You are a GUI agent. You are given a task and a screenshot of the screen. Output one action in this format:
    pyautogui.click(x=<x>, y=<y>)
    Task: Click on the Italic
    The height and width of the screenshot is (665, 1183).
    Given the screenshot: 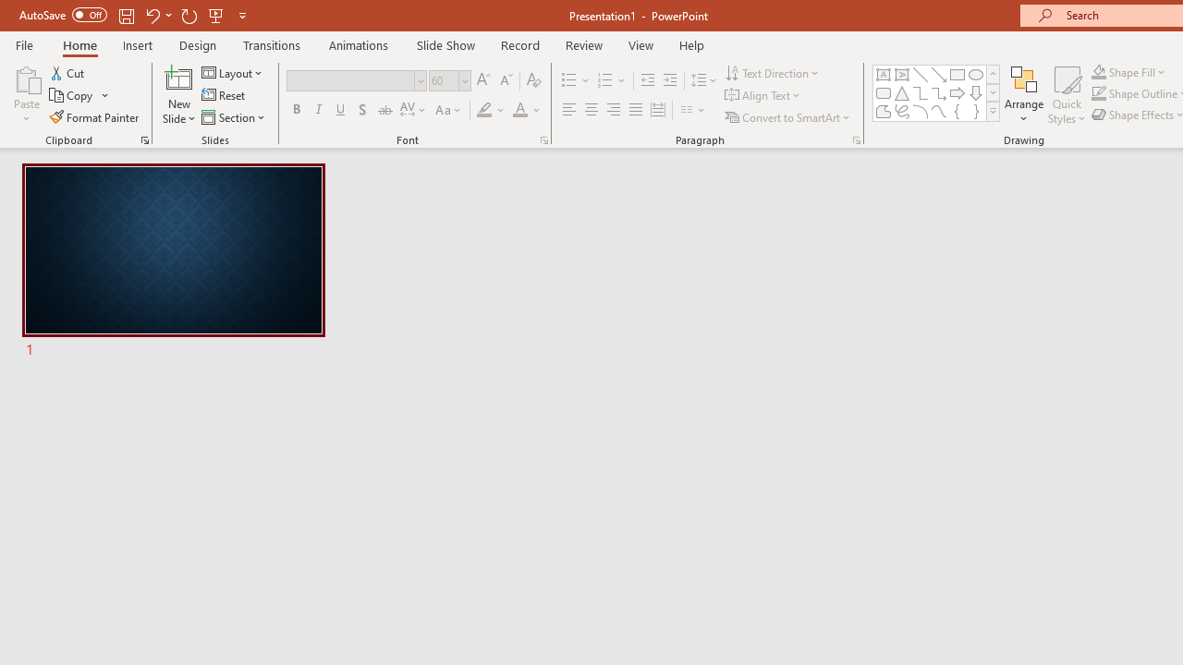 What is the action you would take?
    pyautogui.click(x=318, y=111)
    